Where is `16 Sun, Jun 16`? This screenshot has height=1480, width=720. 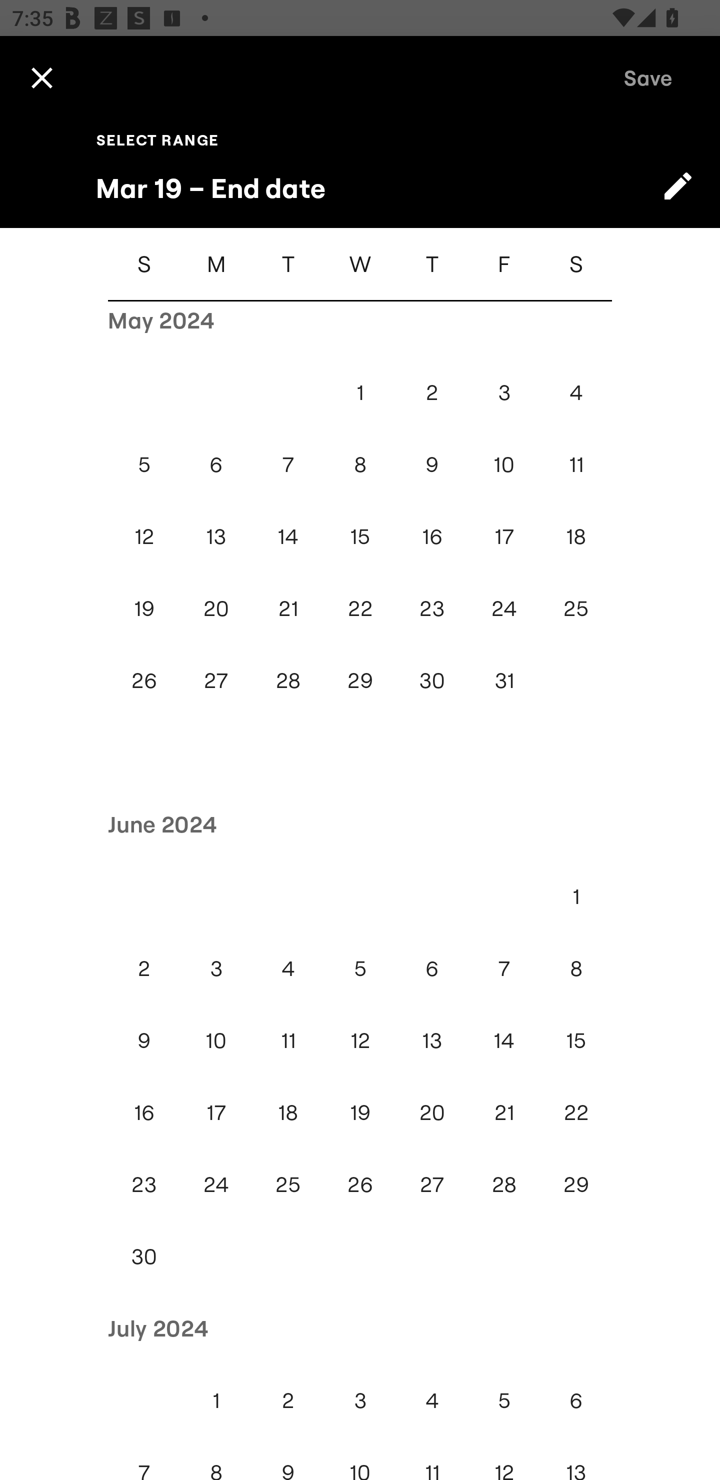
16 Sun, Jun 16 is located at coordinates (144, 1112).